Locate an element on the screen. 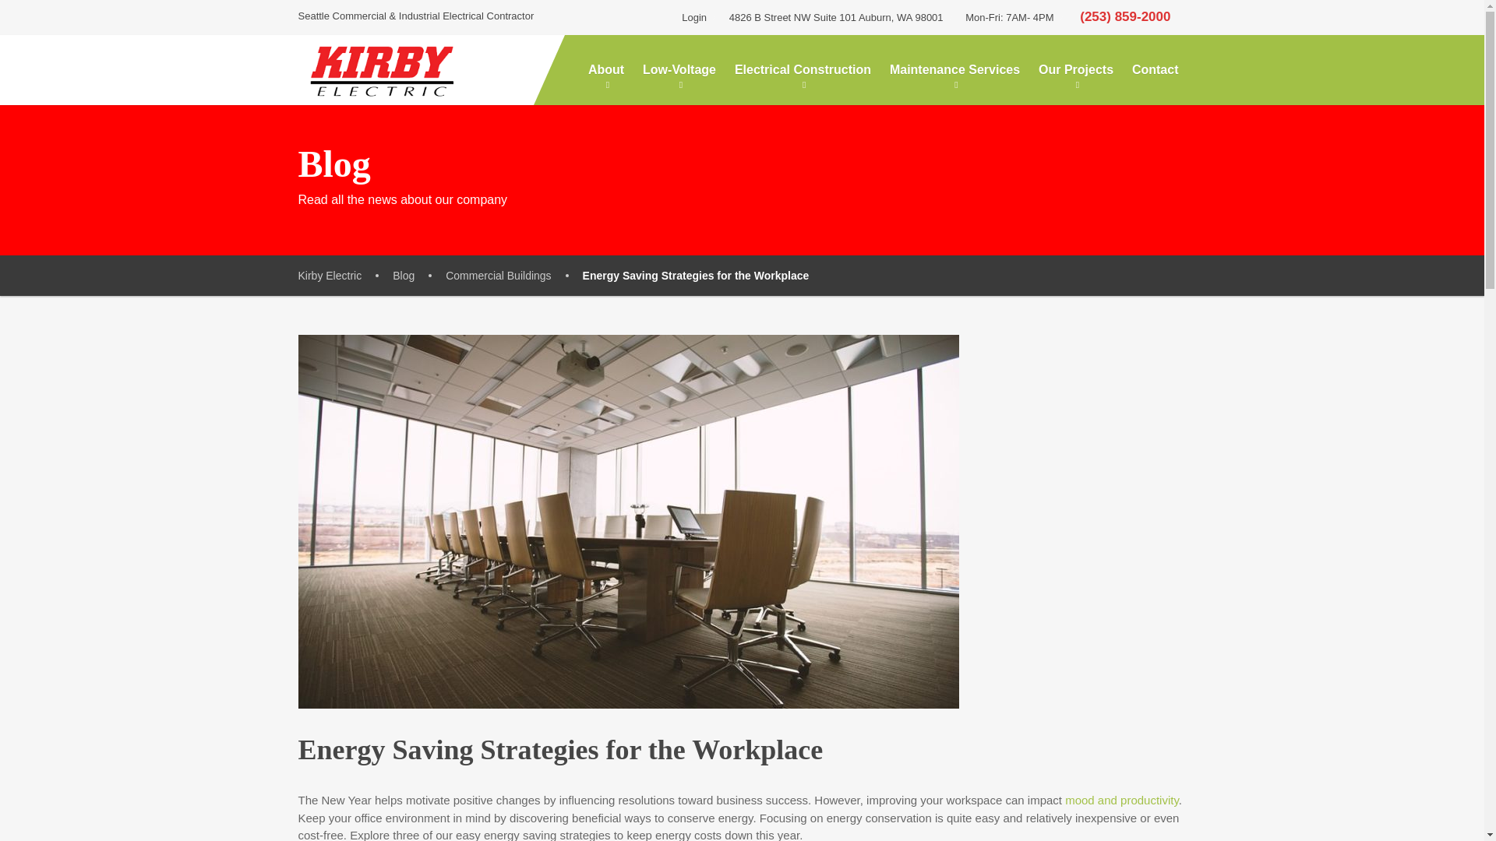 Image resolution: width=1496 pixels, height=841 pixels. Go to Blog. is located at coordinates (419, 276).